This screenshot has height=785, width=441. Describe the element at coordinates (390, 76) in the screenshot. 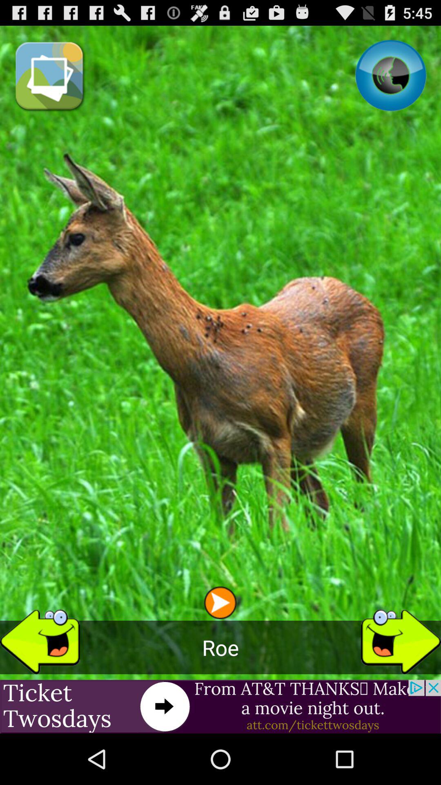

I see `turn on item at the top right corner` at that location.